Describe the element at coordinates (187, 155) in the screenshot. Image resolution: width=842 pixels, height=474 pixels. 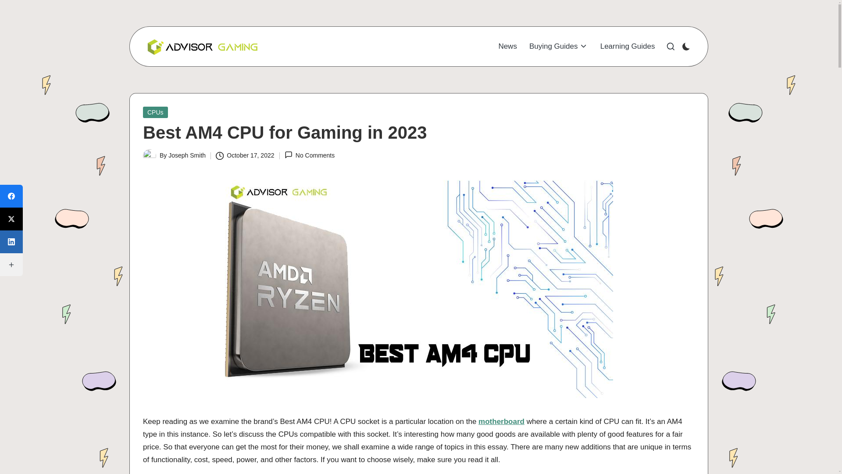
I see `View all posts by Joseph Smith` at that location.